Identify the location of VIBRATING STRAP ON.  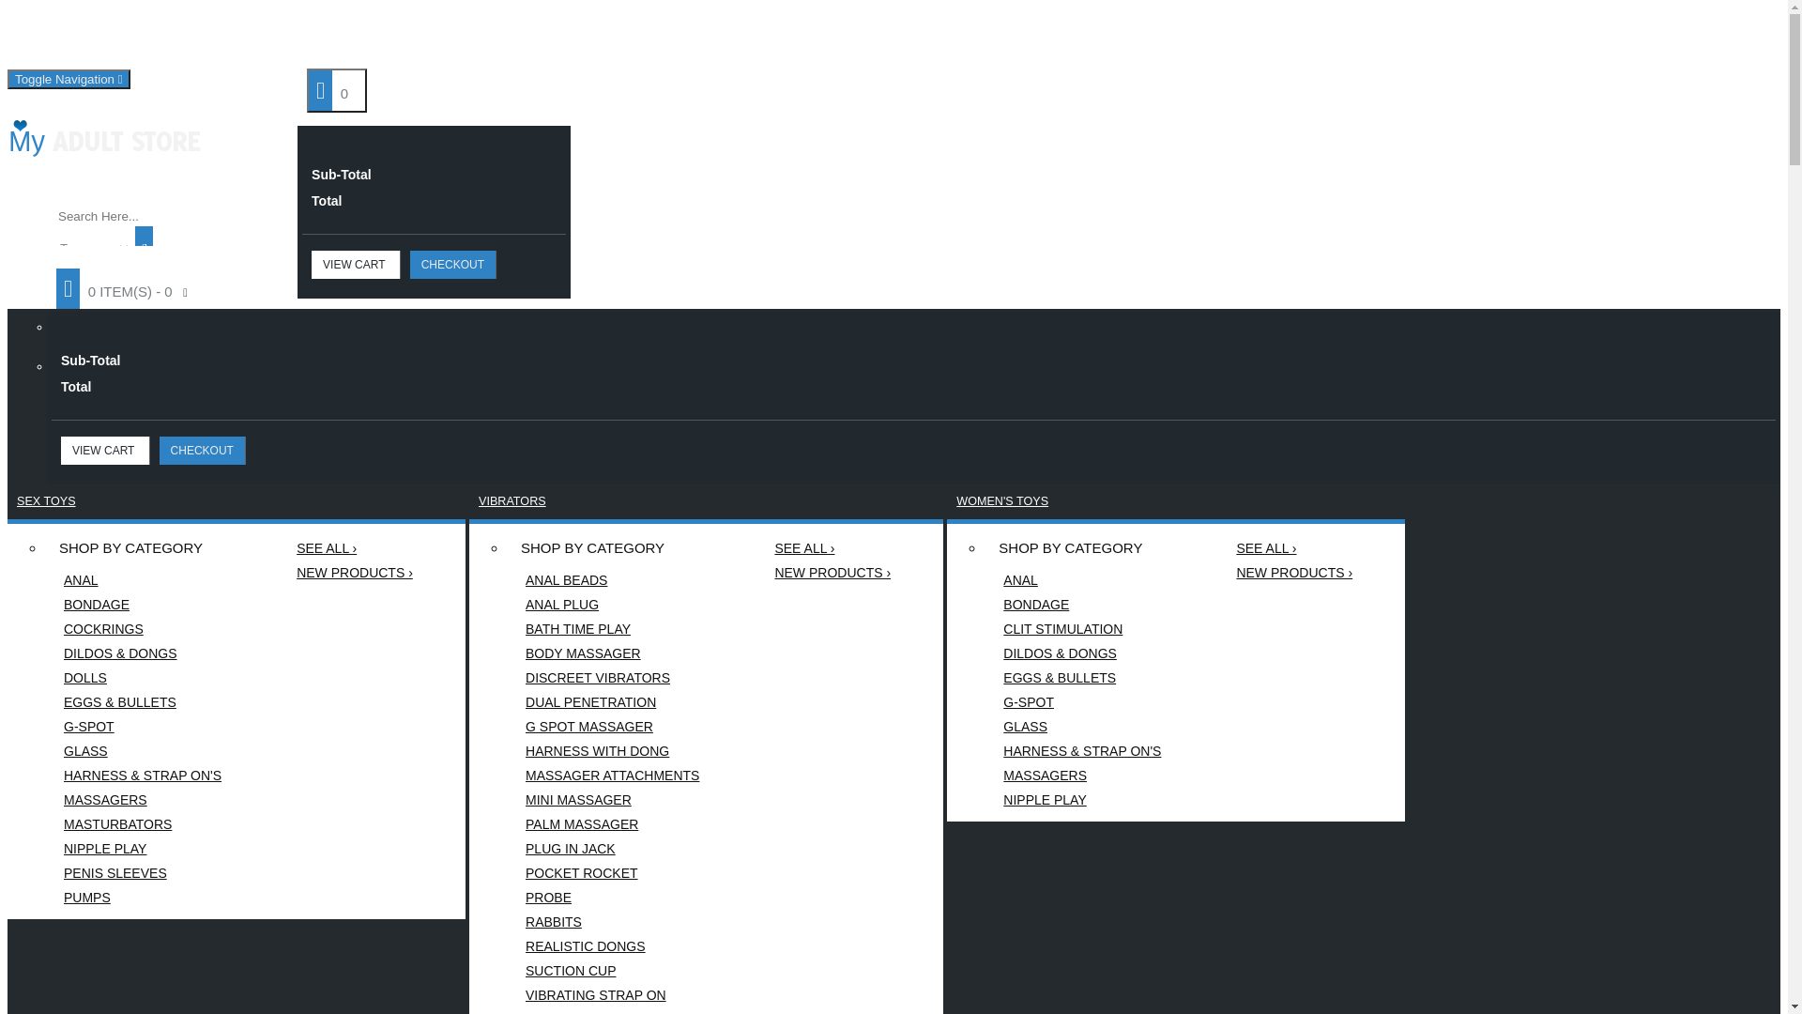
(612, 995).